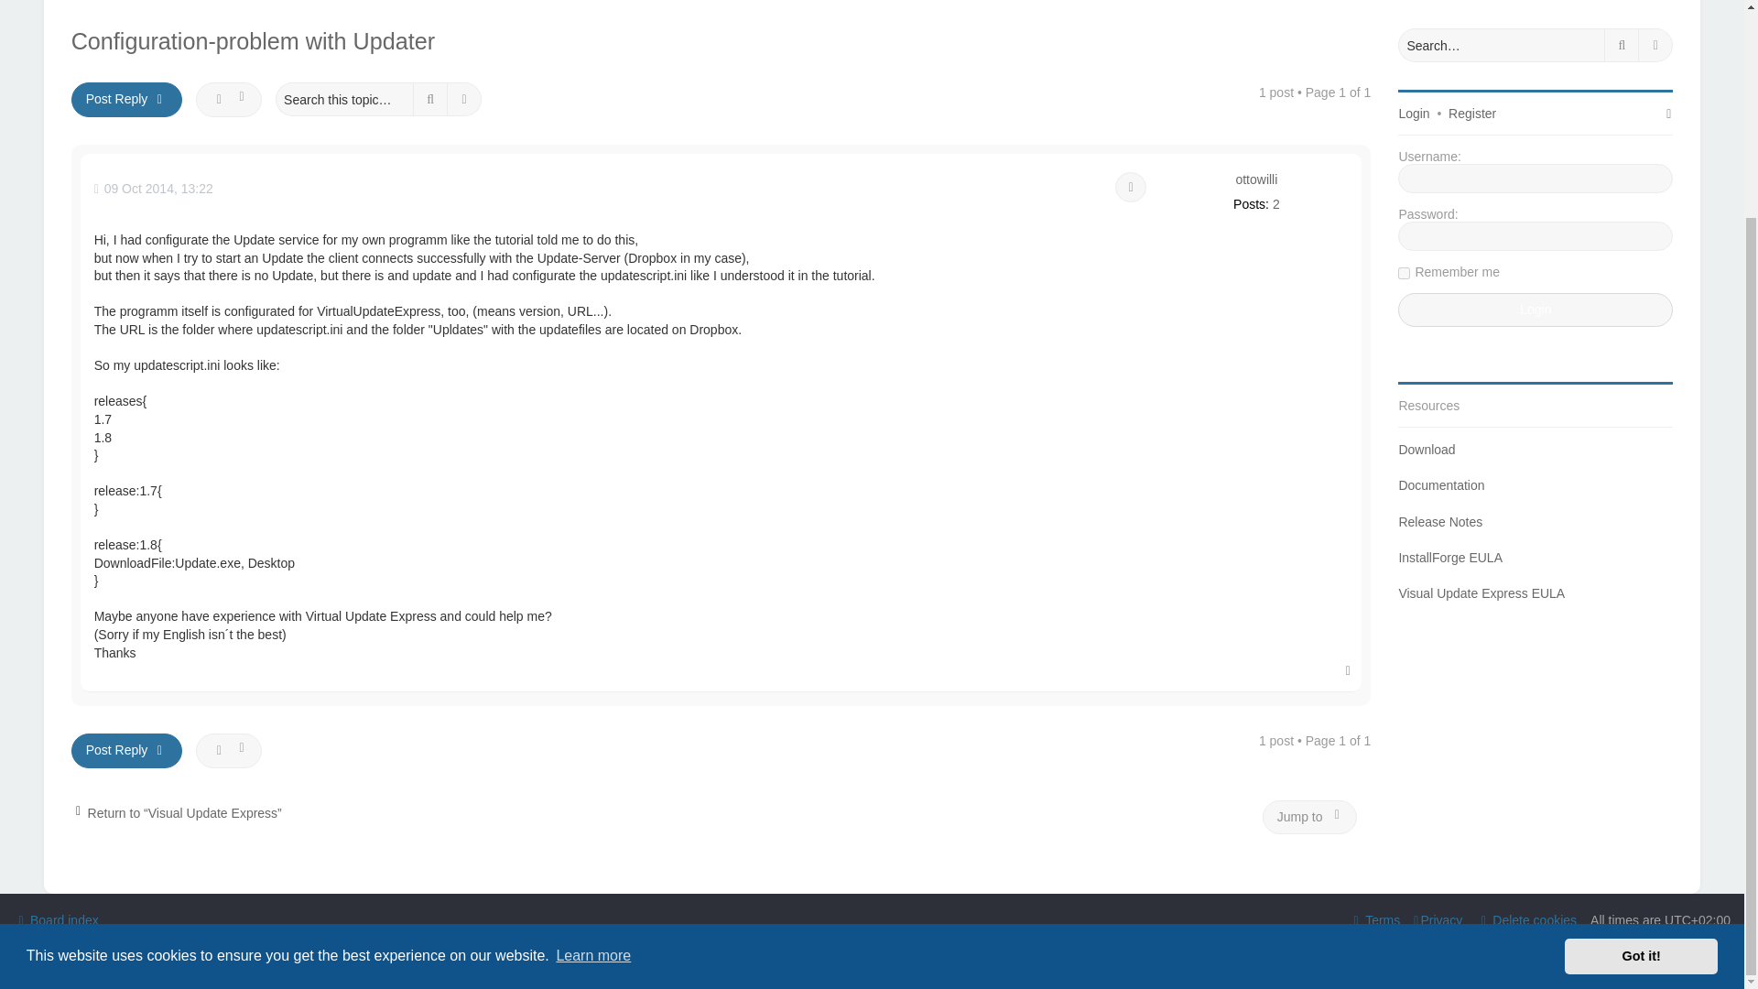 This screenshot has height=989, width=1758. What do you see at coordinates (1403, 273) in the screenshot?
I see `on` at bounding box center [1403, 273].